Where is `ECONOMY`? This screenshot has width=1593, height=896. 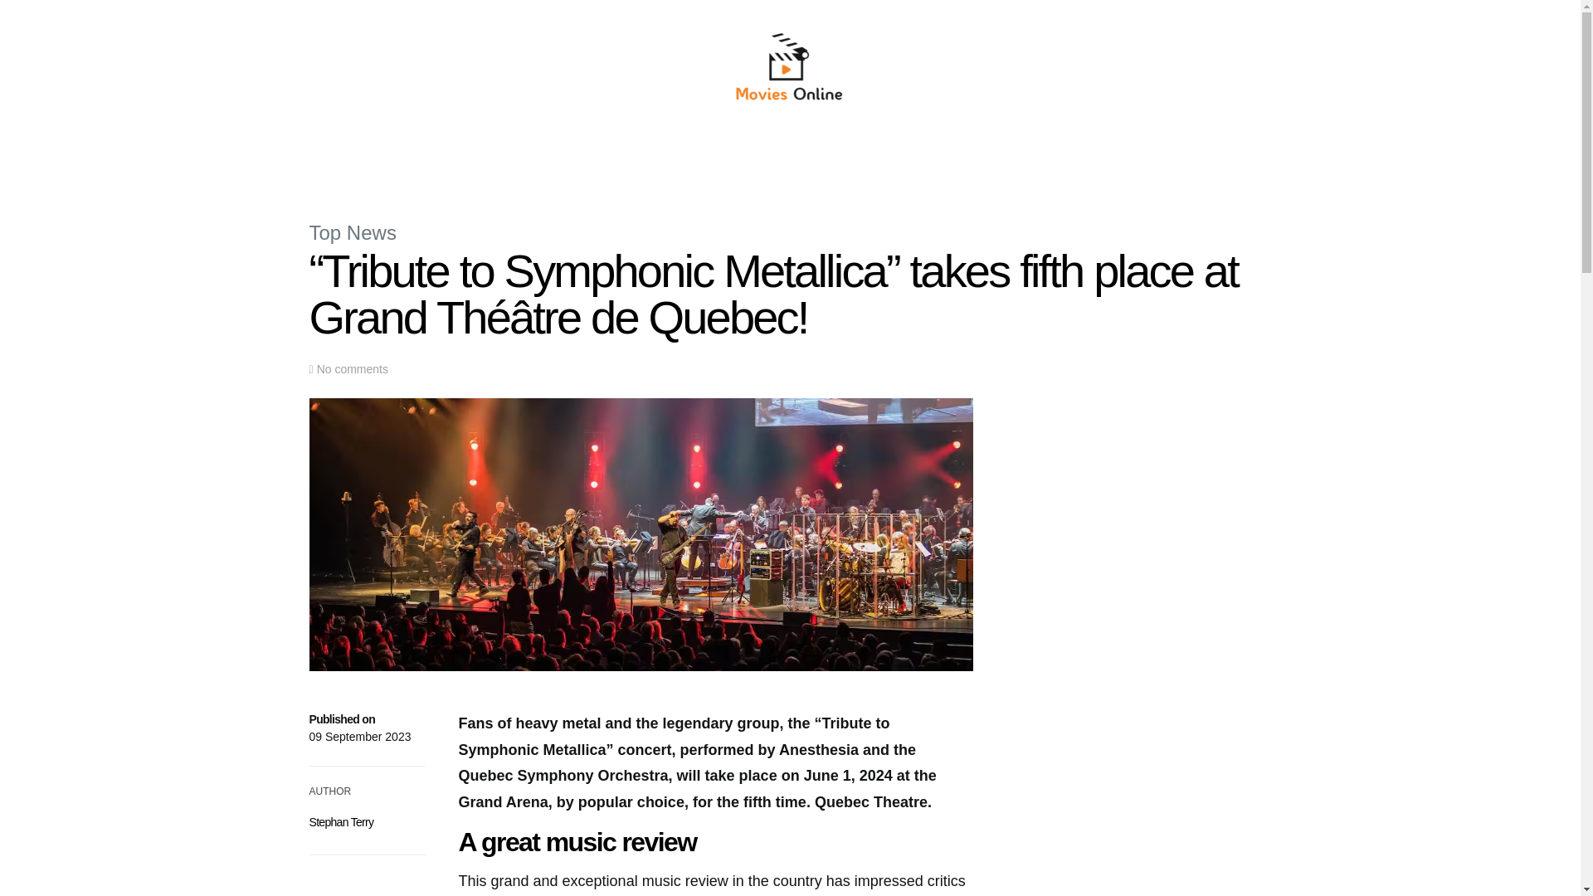 ECONOMY is located at coordinates (667, 159).